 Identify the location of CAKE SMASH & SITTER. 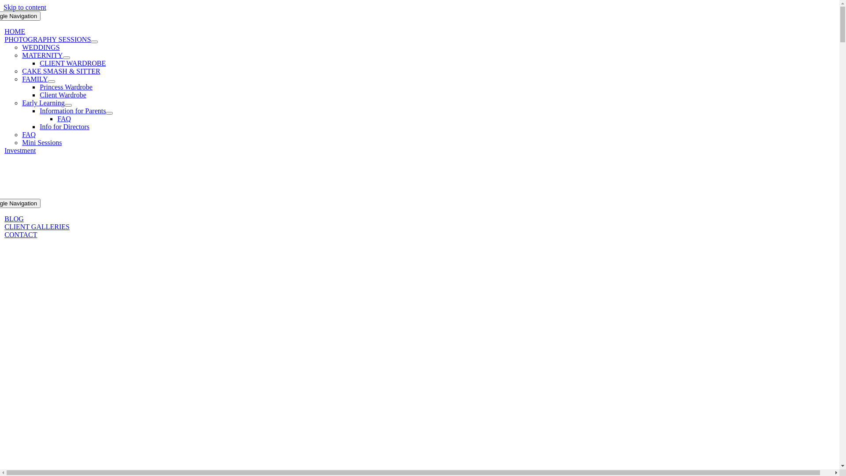
(61, 71).